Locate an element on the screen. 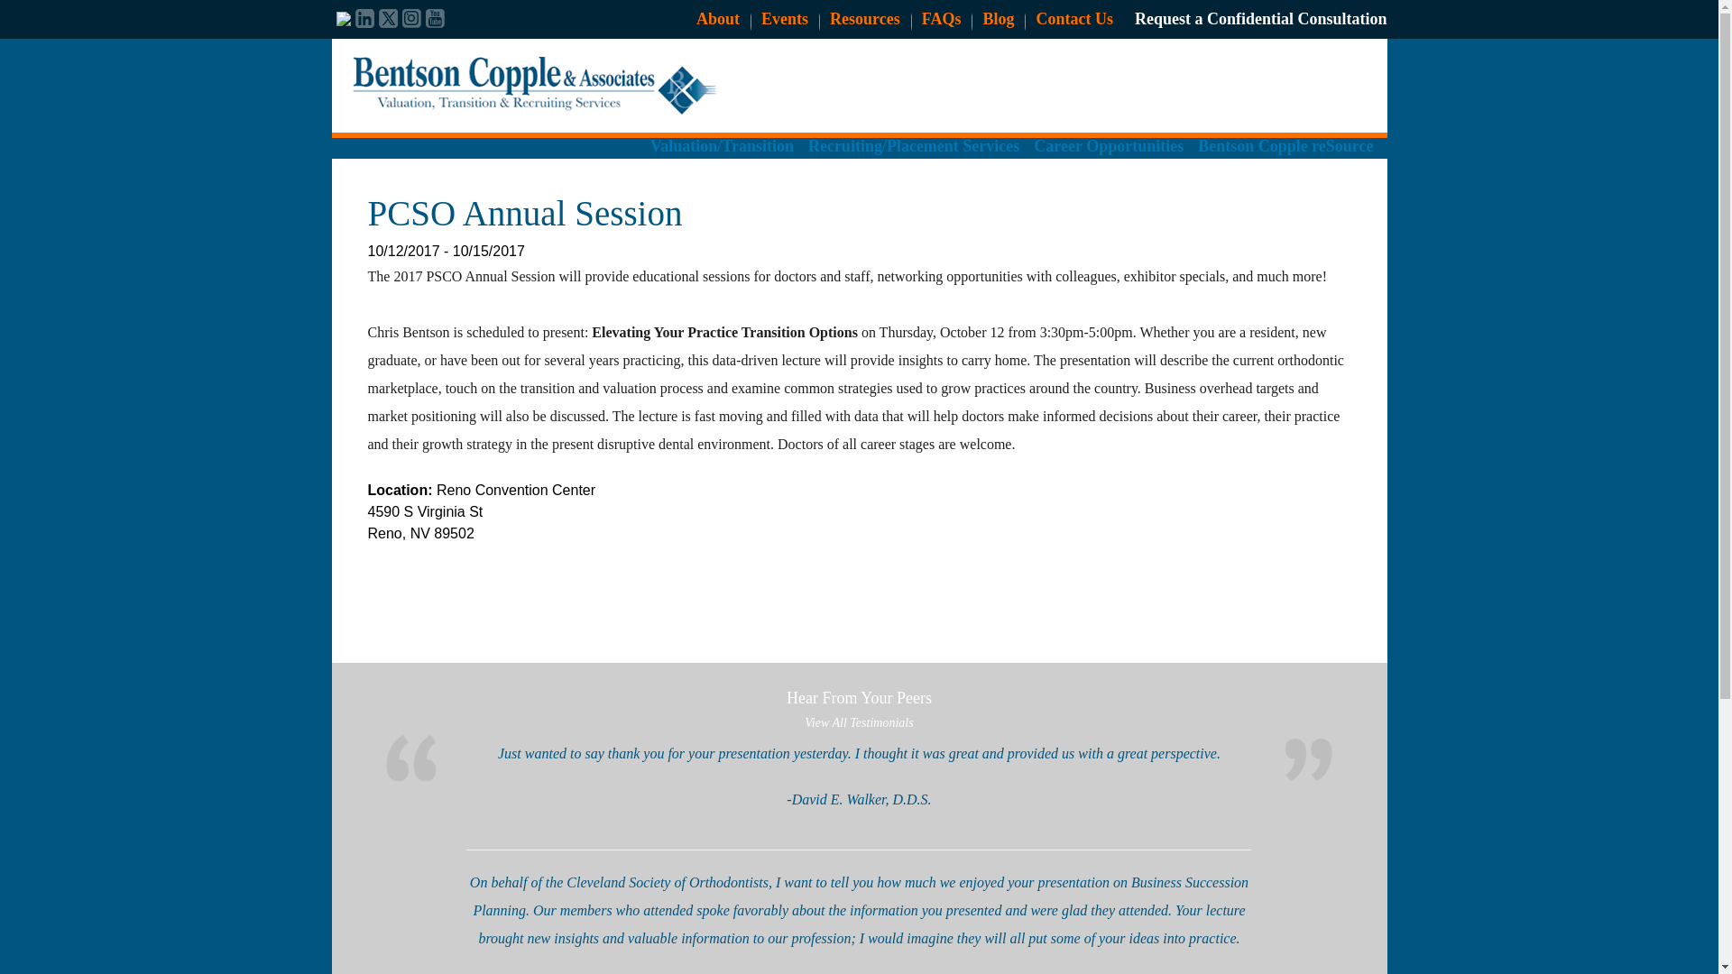 This screenshot has height=974, width=1732. Resources is located at coordinates (864, 18).